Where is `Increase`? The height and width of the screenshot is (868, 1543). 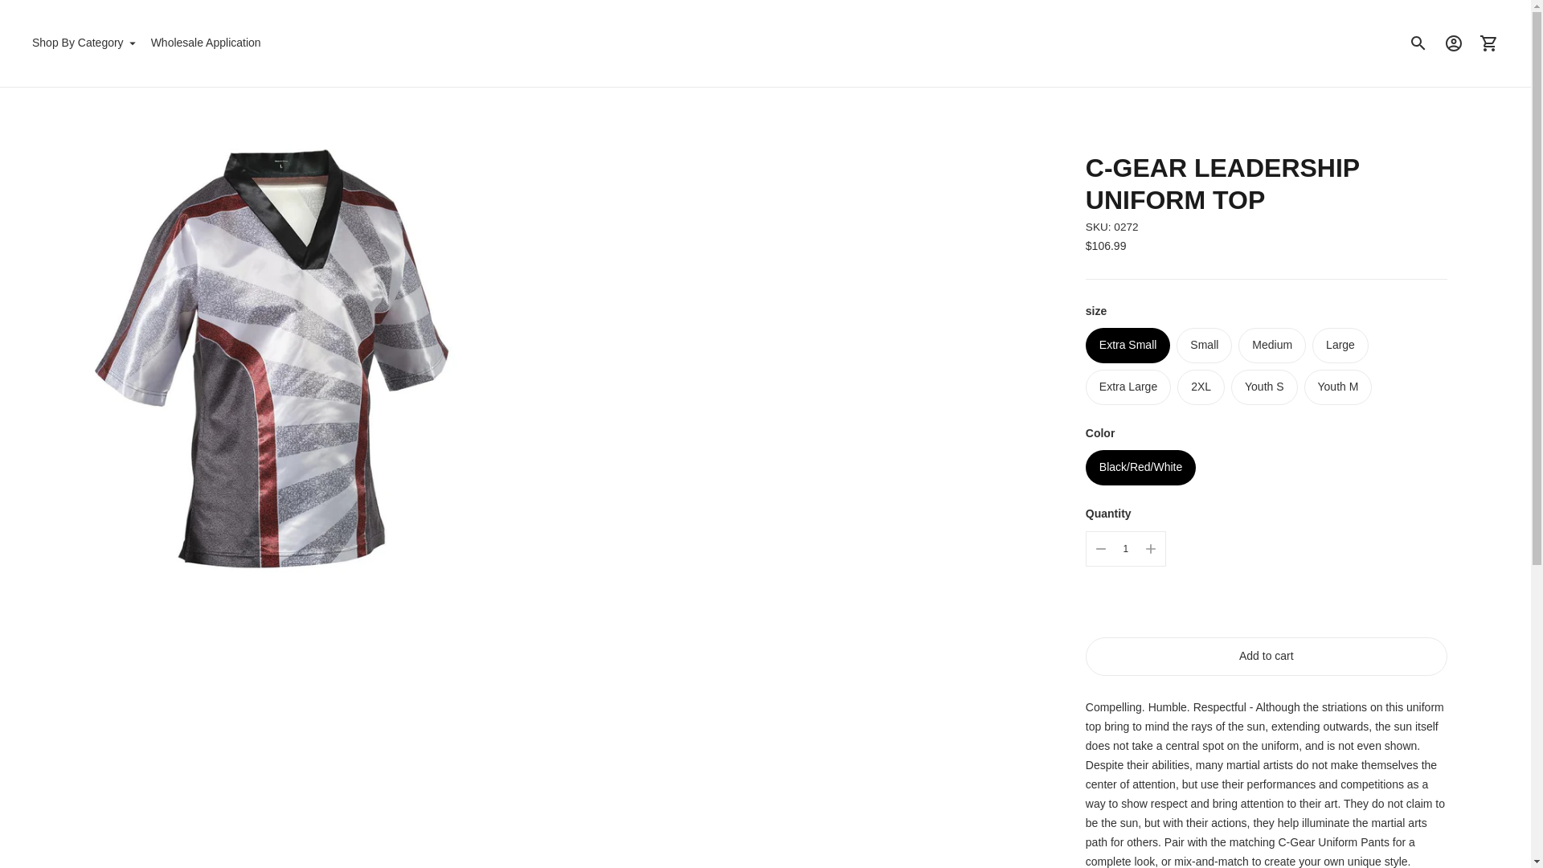 Increase is located at coordinates (1150, 549).